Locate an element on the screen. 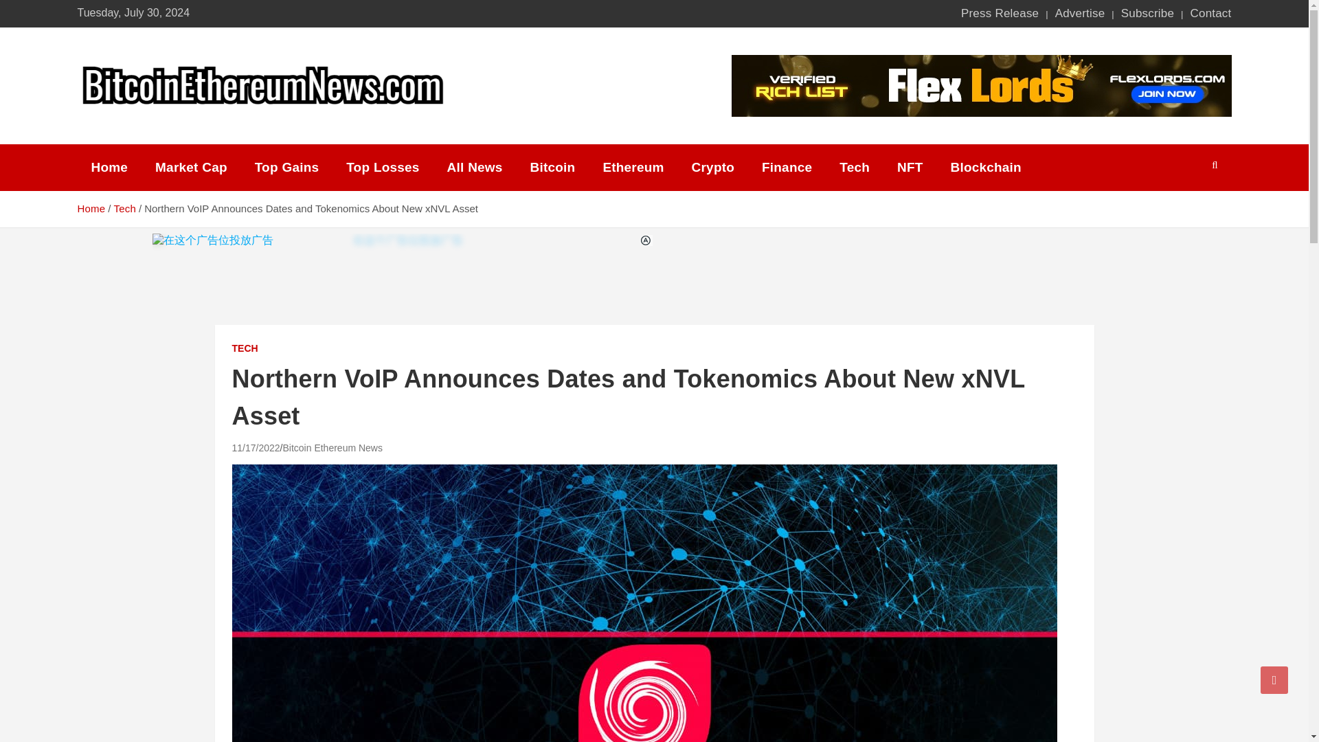 The image size is (1319, 742). Home is located at coordinates (109, 168).